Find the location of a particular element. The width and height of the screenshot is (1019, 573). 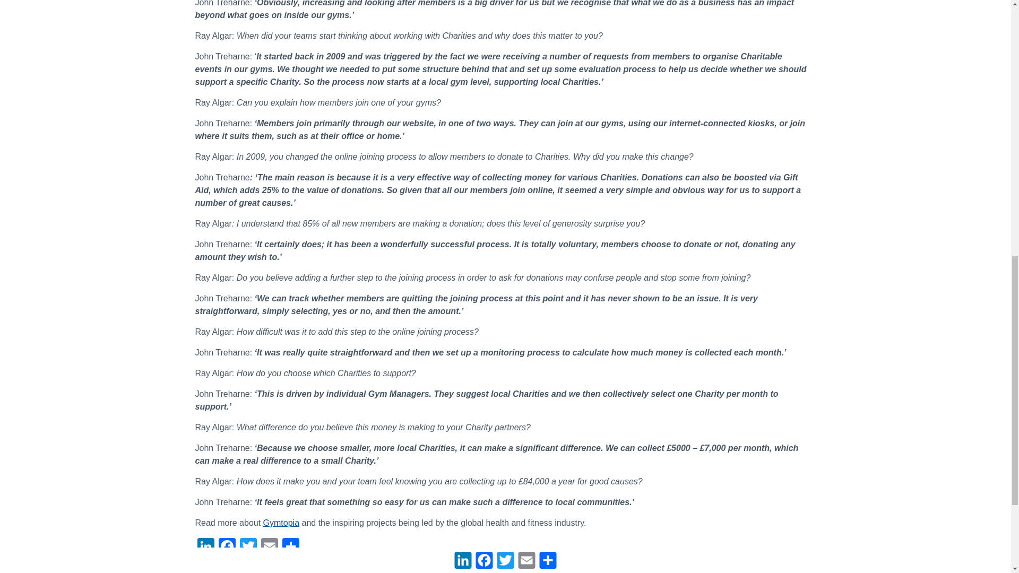

Facebook is located at coordinates (227, 548).